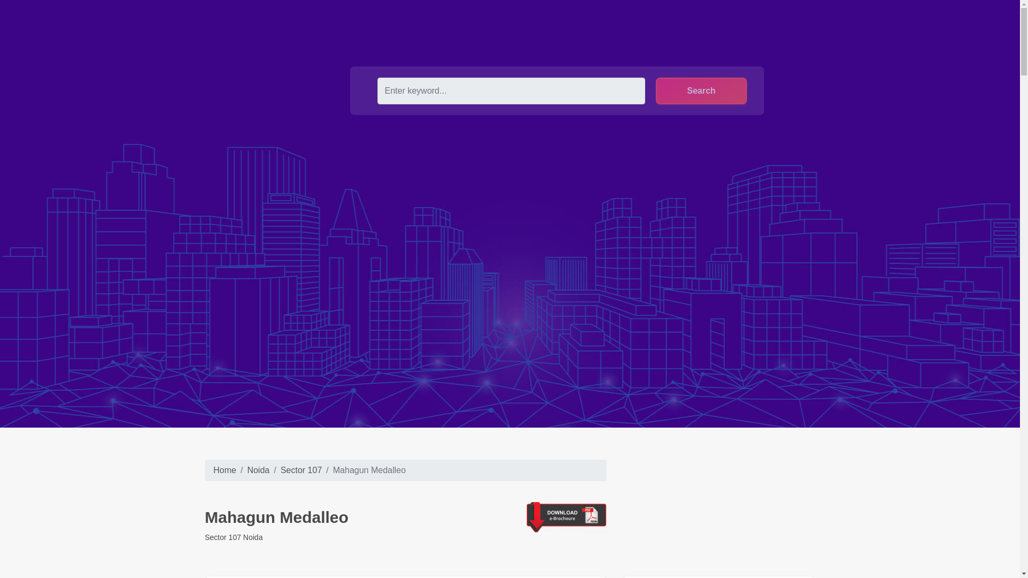  I want to click on Sector 107, so click(301, 470).